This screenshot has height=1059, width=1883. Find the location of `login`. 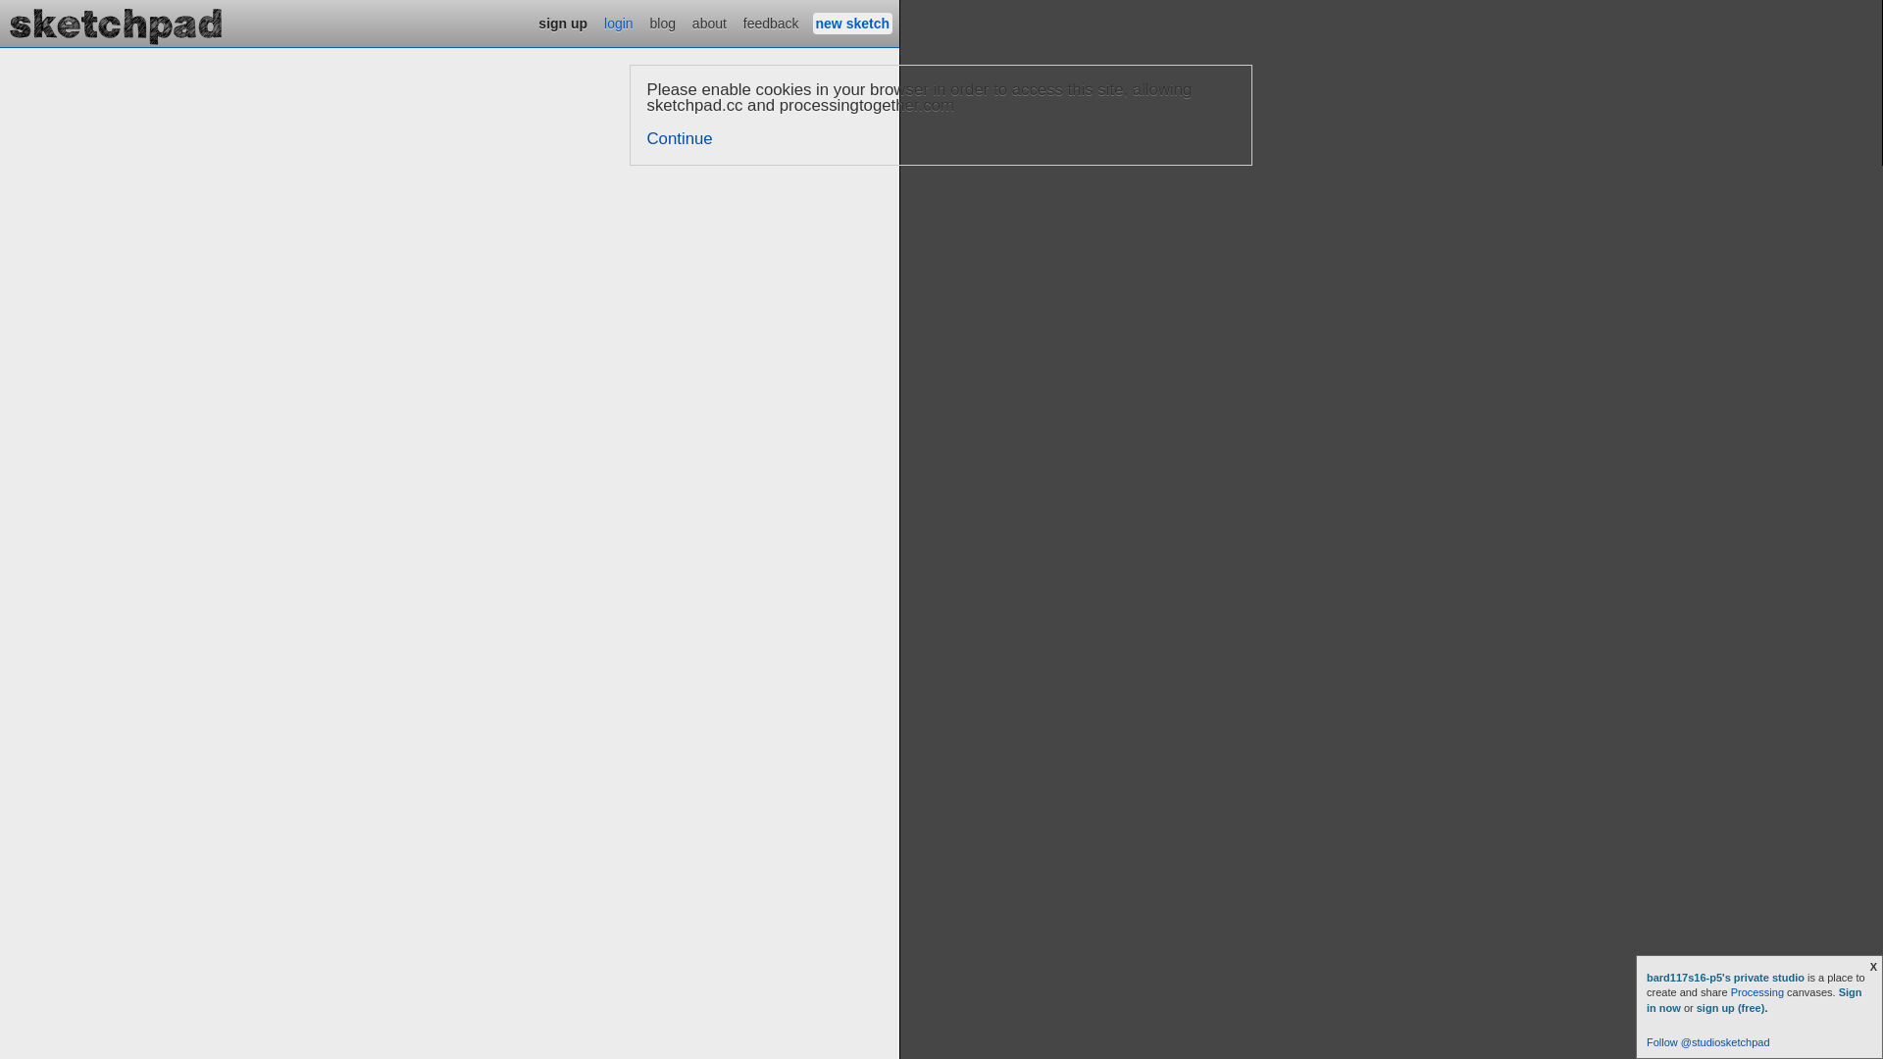

login is located at coordinates (619, 24).